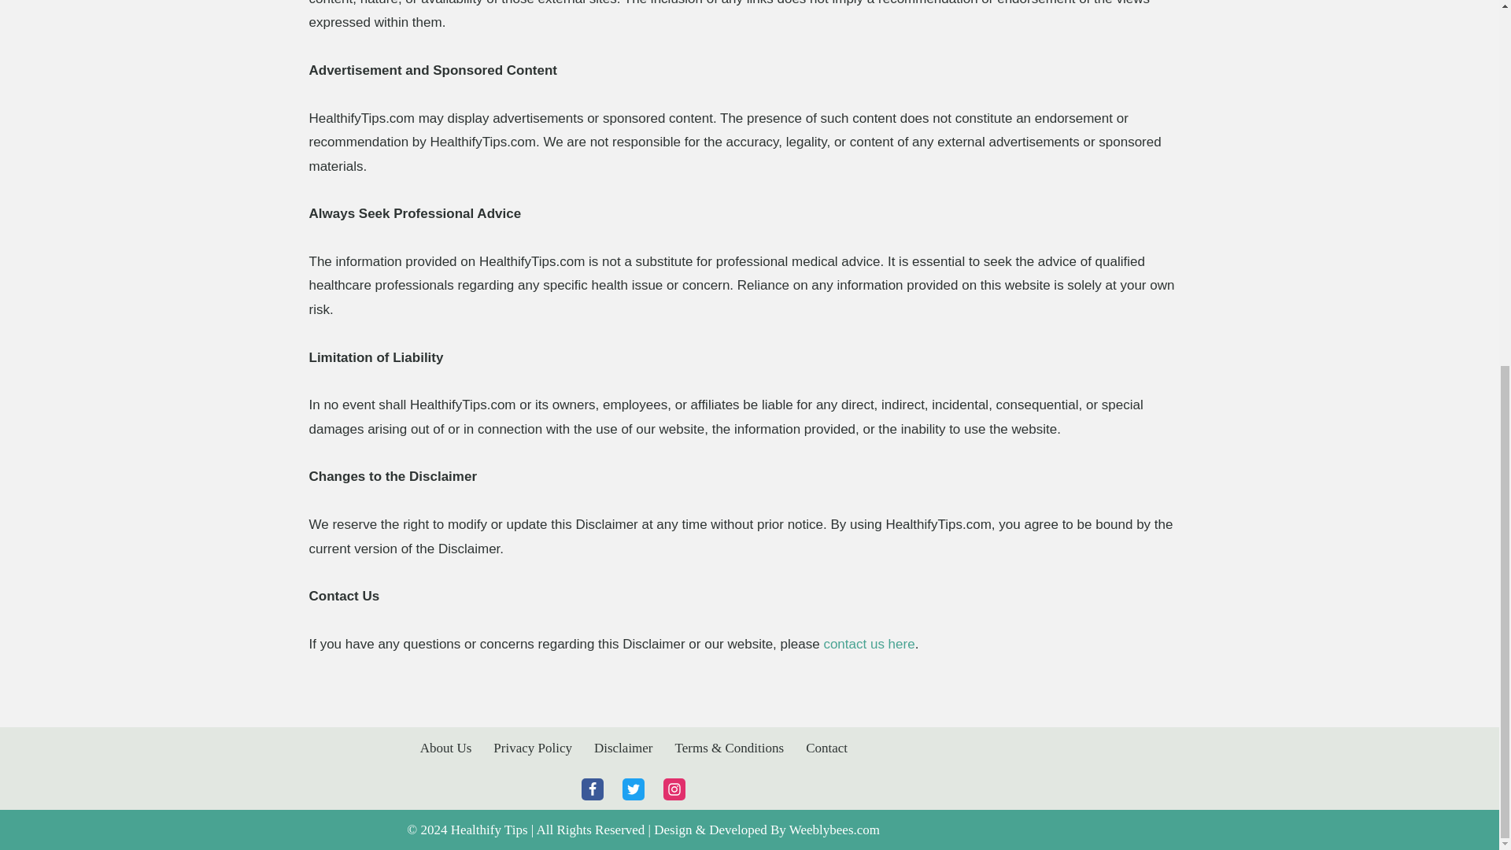  What do you see at coordinates (674, 789) in the screenshot?
I see `Instagram` at bounding box center [674, 789].